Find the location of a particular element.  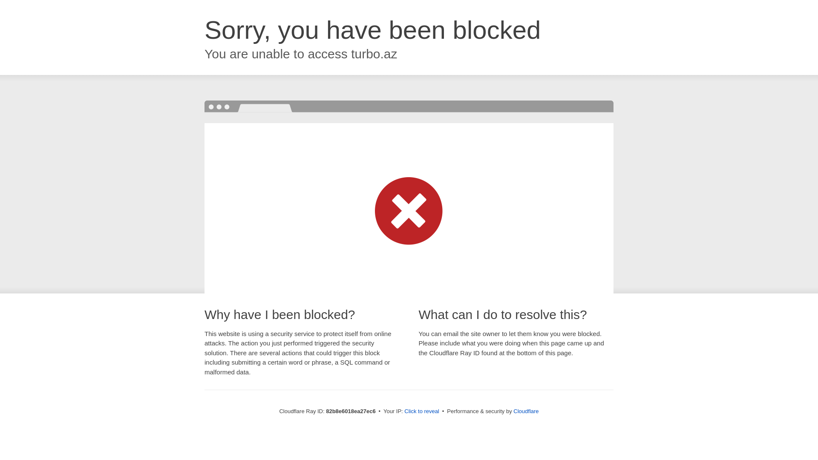

Cloudflare is located at coordinates (526, 411).